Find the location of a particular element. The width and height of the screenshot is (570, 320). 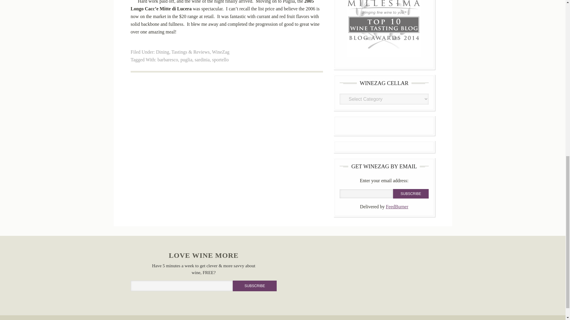

sportello is located at coordinates (220, 60).